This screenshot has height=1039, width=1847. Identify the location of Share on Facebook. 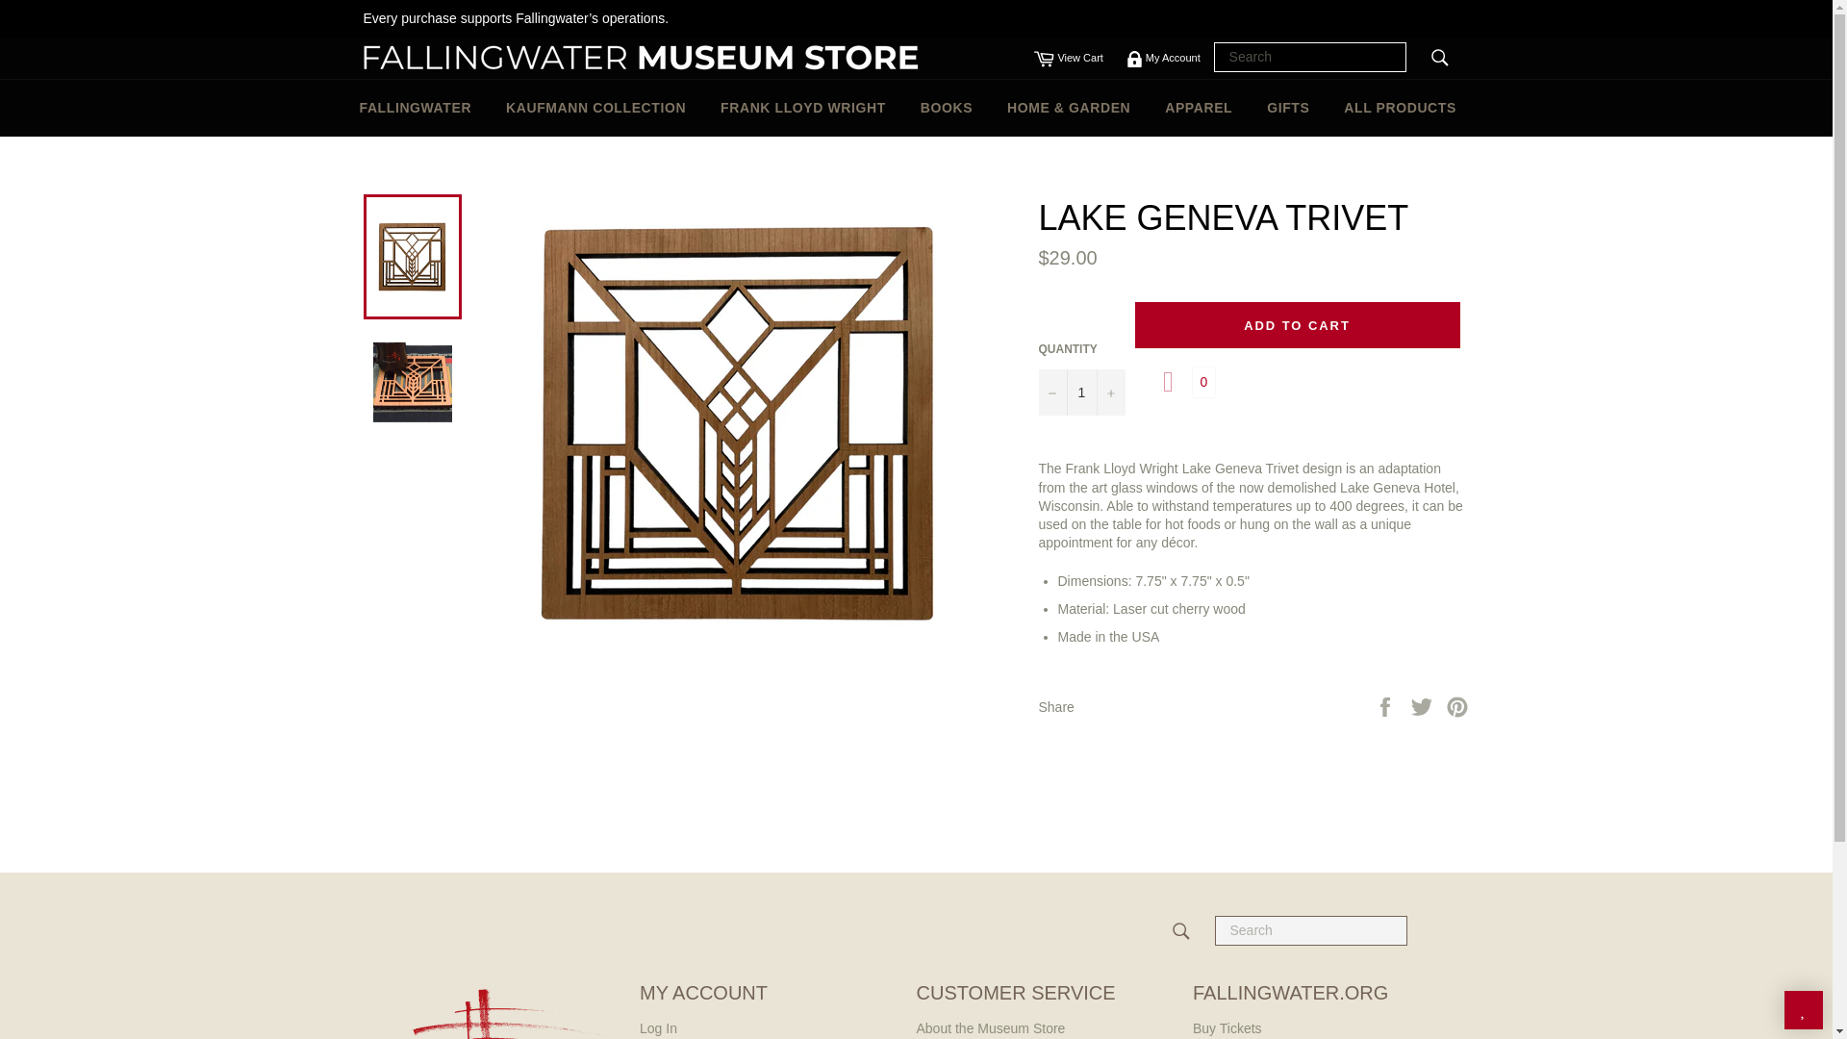
(1068, 58).